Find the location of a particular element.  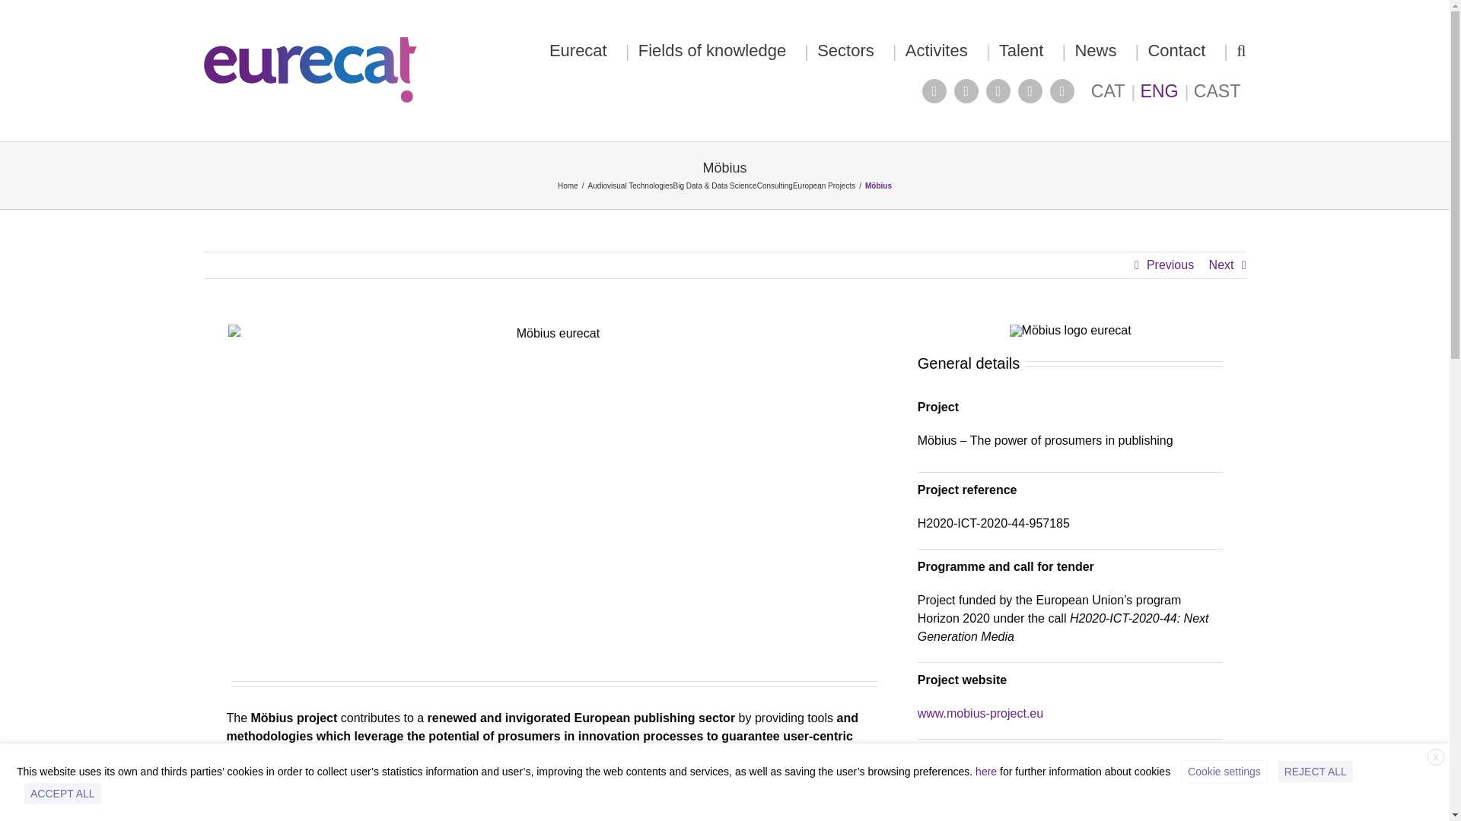

Fields of knowledge is located at coordinates (712, 50).